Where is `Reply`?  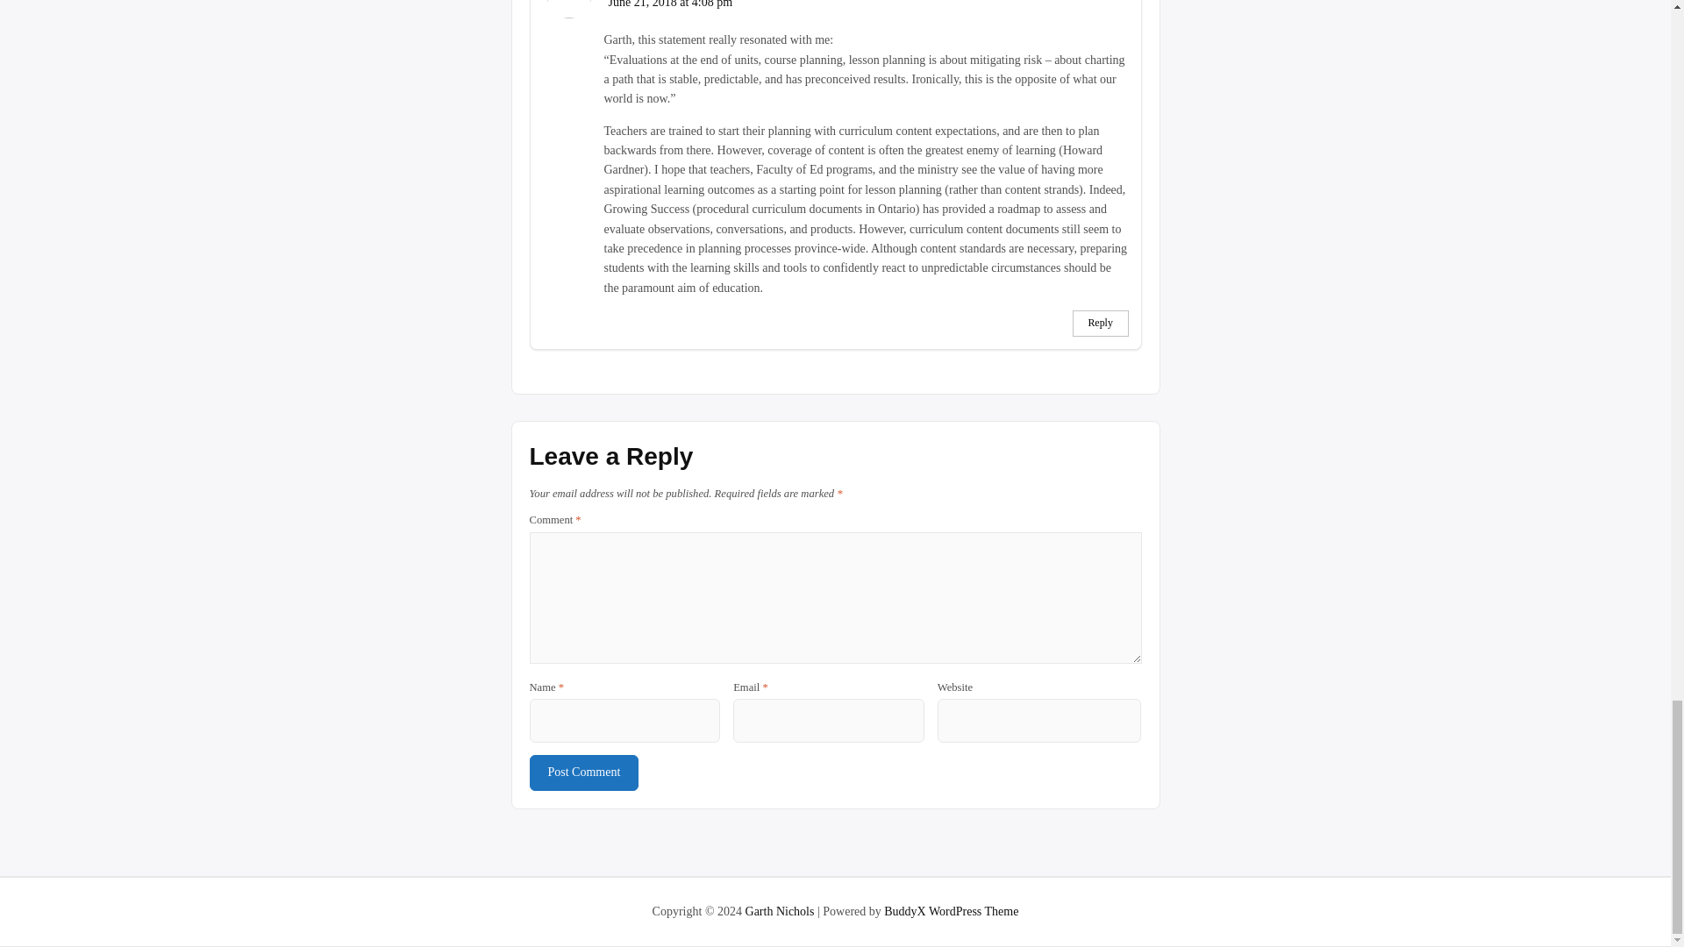 Reply is located at coordinates (1100, 323).